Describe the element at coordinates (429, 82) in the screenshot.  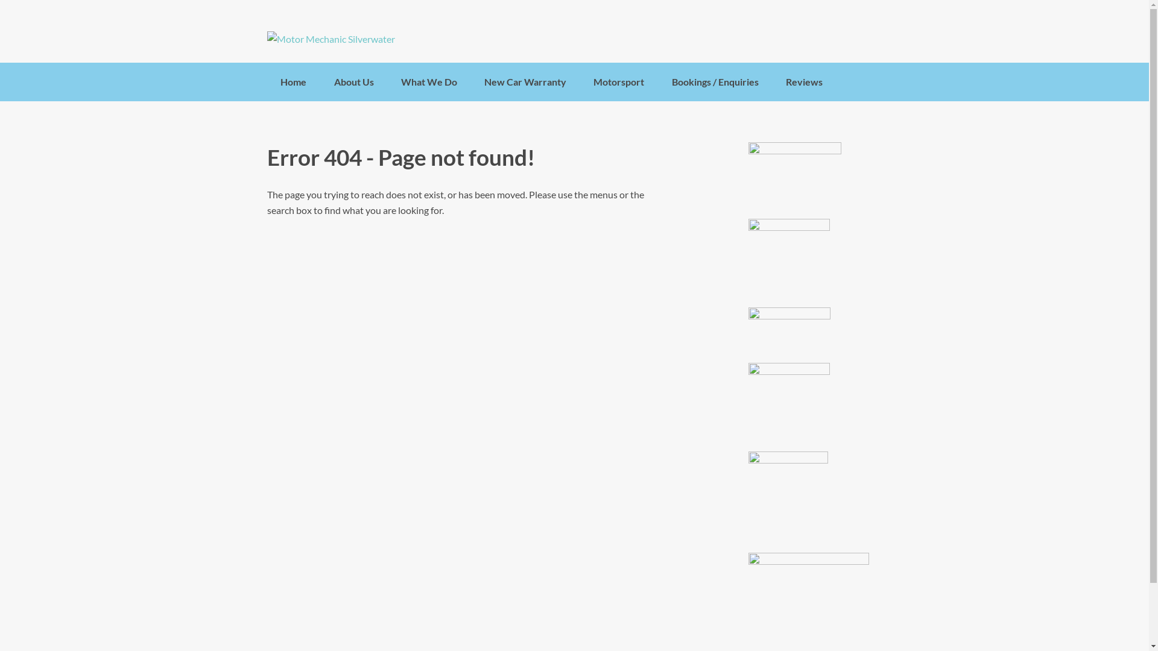
I see `What We Do` at that location.